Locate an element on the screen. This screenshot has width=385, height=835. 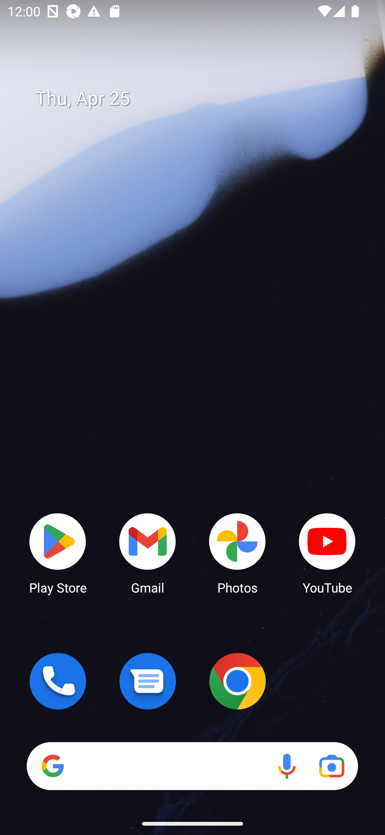
Gmail is located at coordinates (148, 553).